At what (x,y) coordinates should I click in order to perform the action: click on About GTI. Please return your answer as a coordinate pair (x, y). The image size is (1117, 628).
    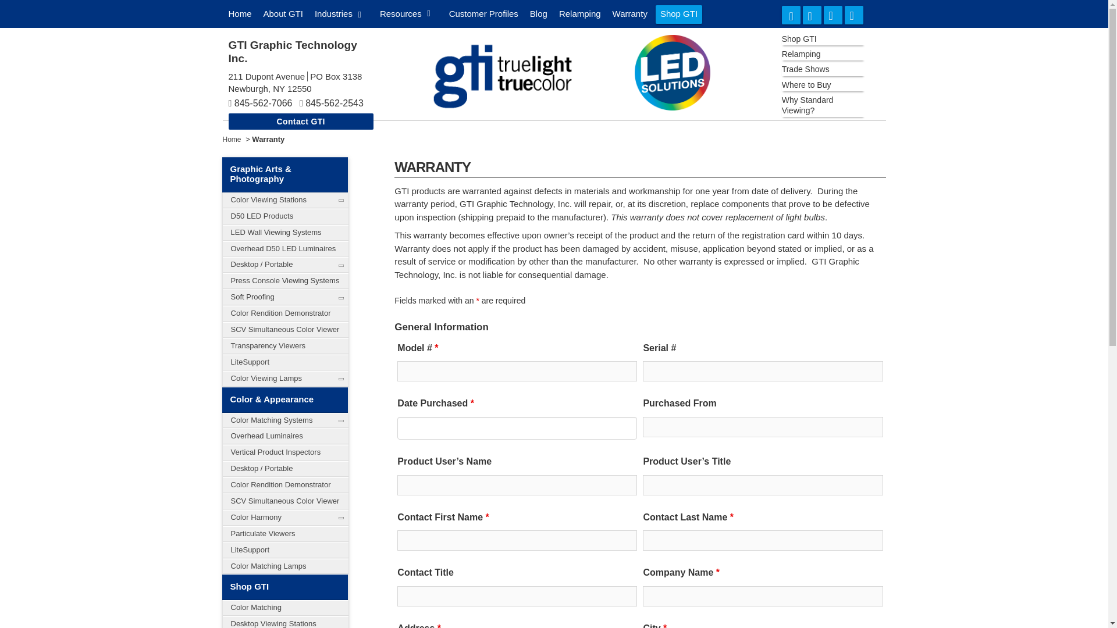
    Looking at the image, I should click on (283, 14).